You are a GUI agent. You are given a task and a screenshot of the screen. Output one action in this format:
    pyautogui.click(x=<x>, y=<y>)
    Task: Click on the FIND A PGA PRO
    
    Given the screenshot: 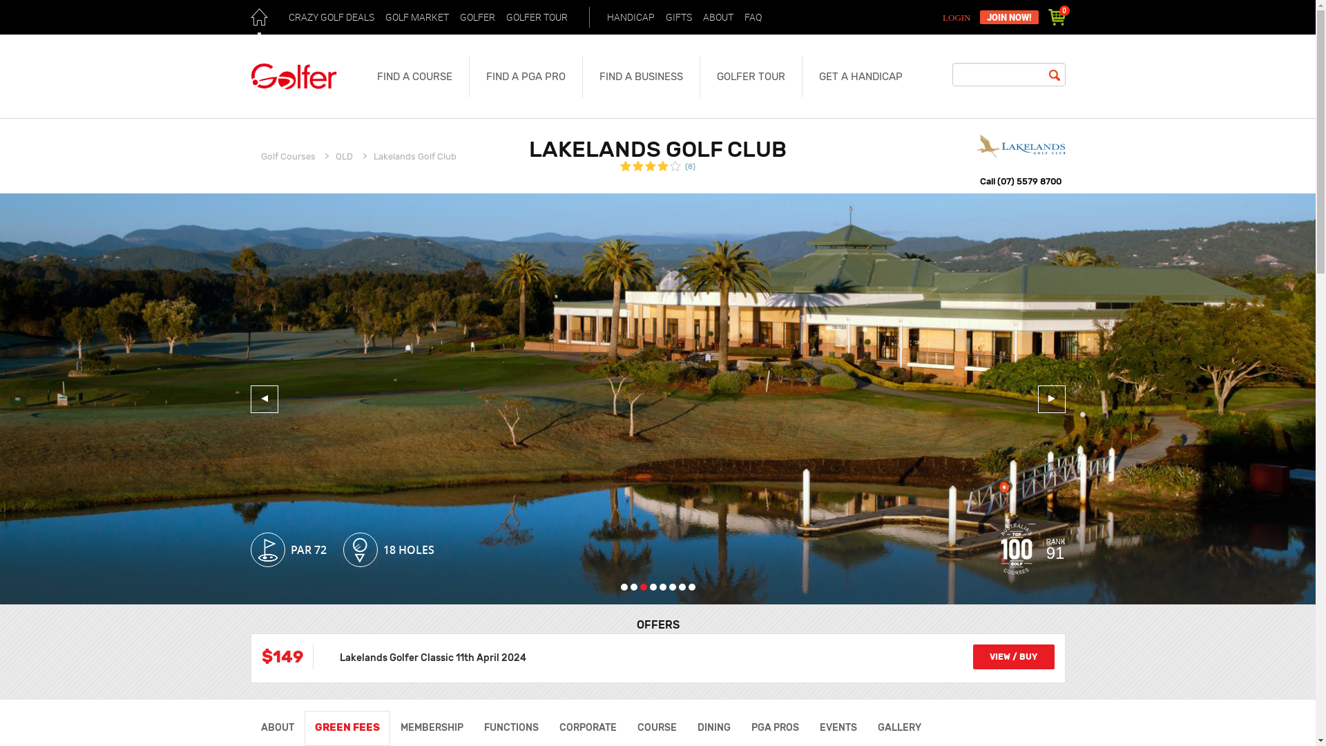 What is the action you would take?
    pyautogui.click(x=525, y=77)
    